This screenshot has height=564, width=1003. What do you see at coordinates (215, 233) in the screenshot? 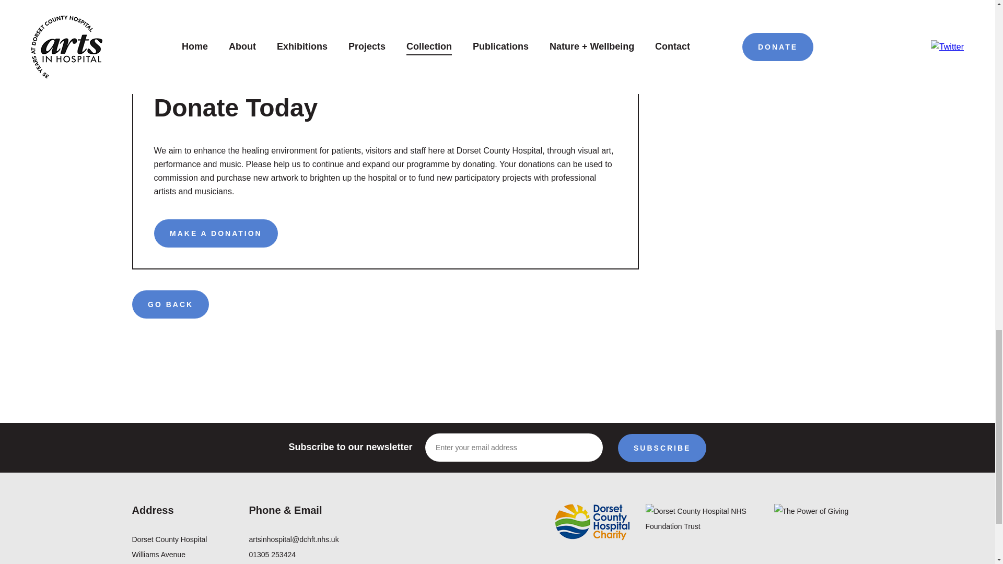
I see `MAKE A DONATION` at bounding box center [215, 233].